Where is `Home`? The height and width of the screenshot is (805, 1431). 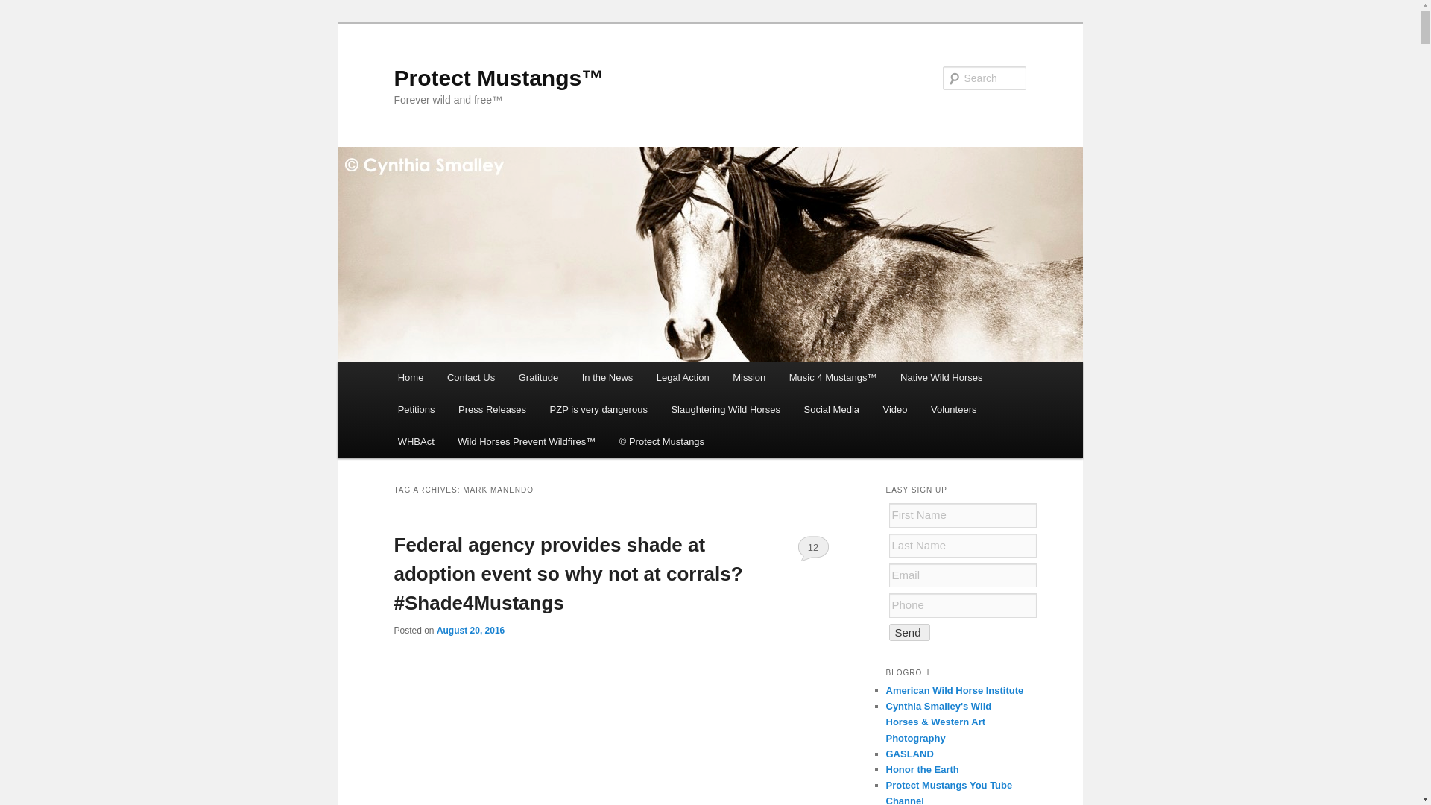 Home is located at coordinates (410, 377).